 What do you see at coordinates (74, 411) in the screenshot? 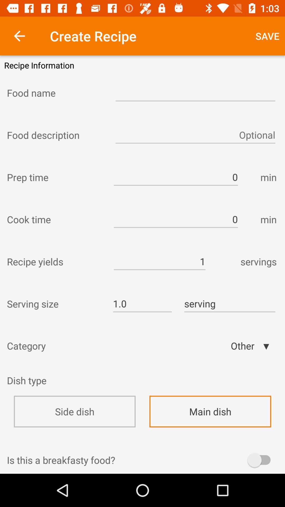
I see `select the app to the left of main dish app` at bounding box center [74, 411].